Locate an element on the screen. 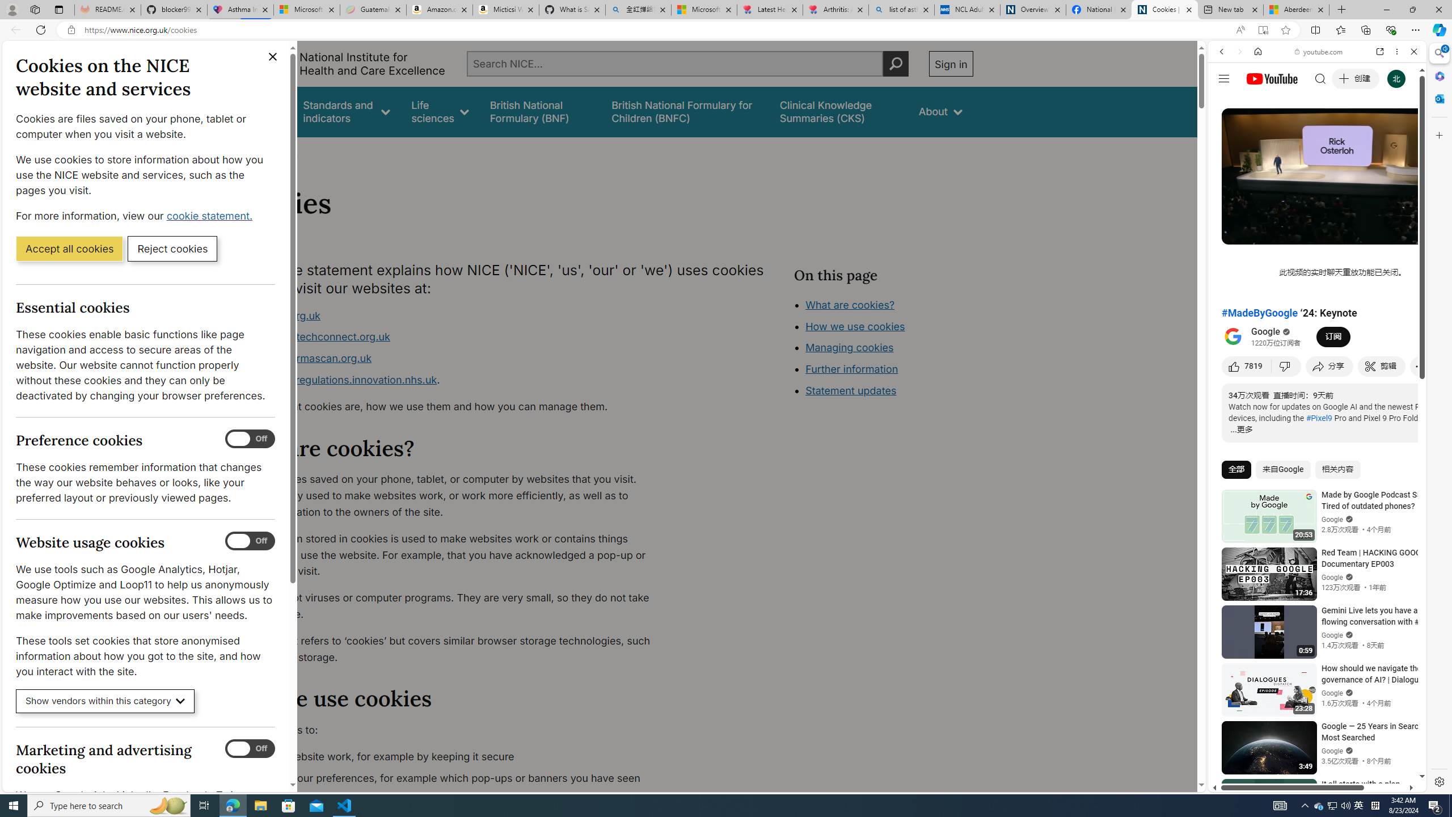  Further information is located at coordinates (852, 369).